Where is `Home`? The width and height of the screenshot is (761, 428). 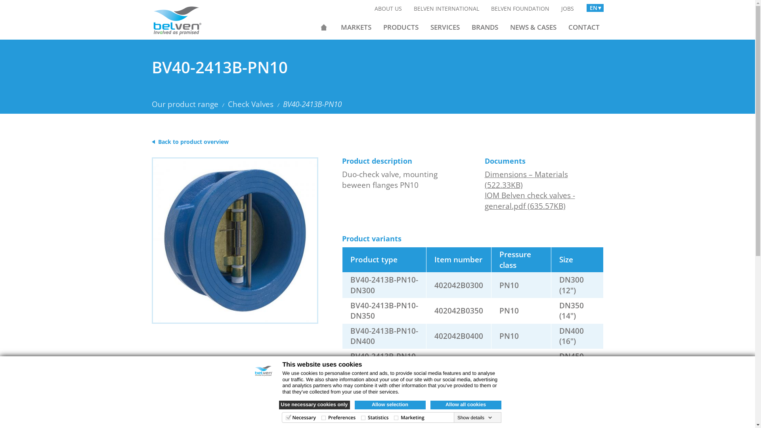 Home is located at coordinates (180, 17).